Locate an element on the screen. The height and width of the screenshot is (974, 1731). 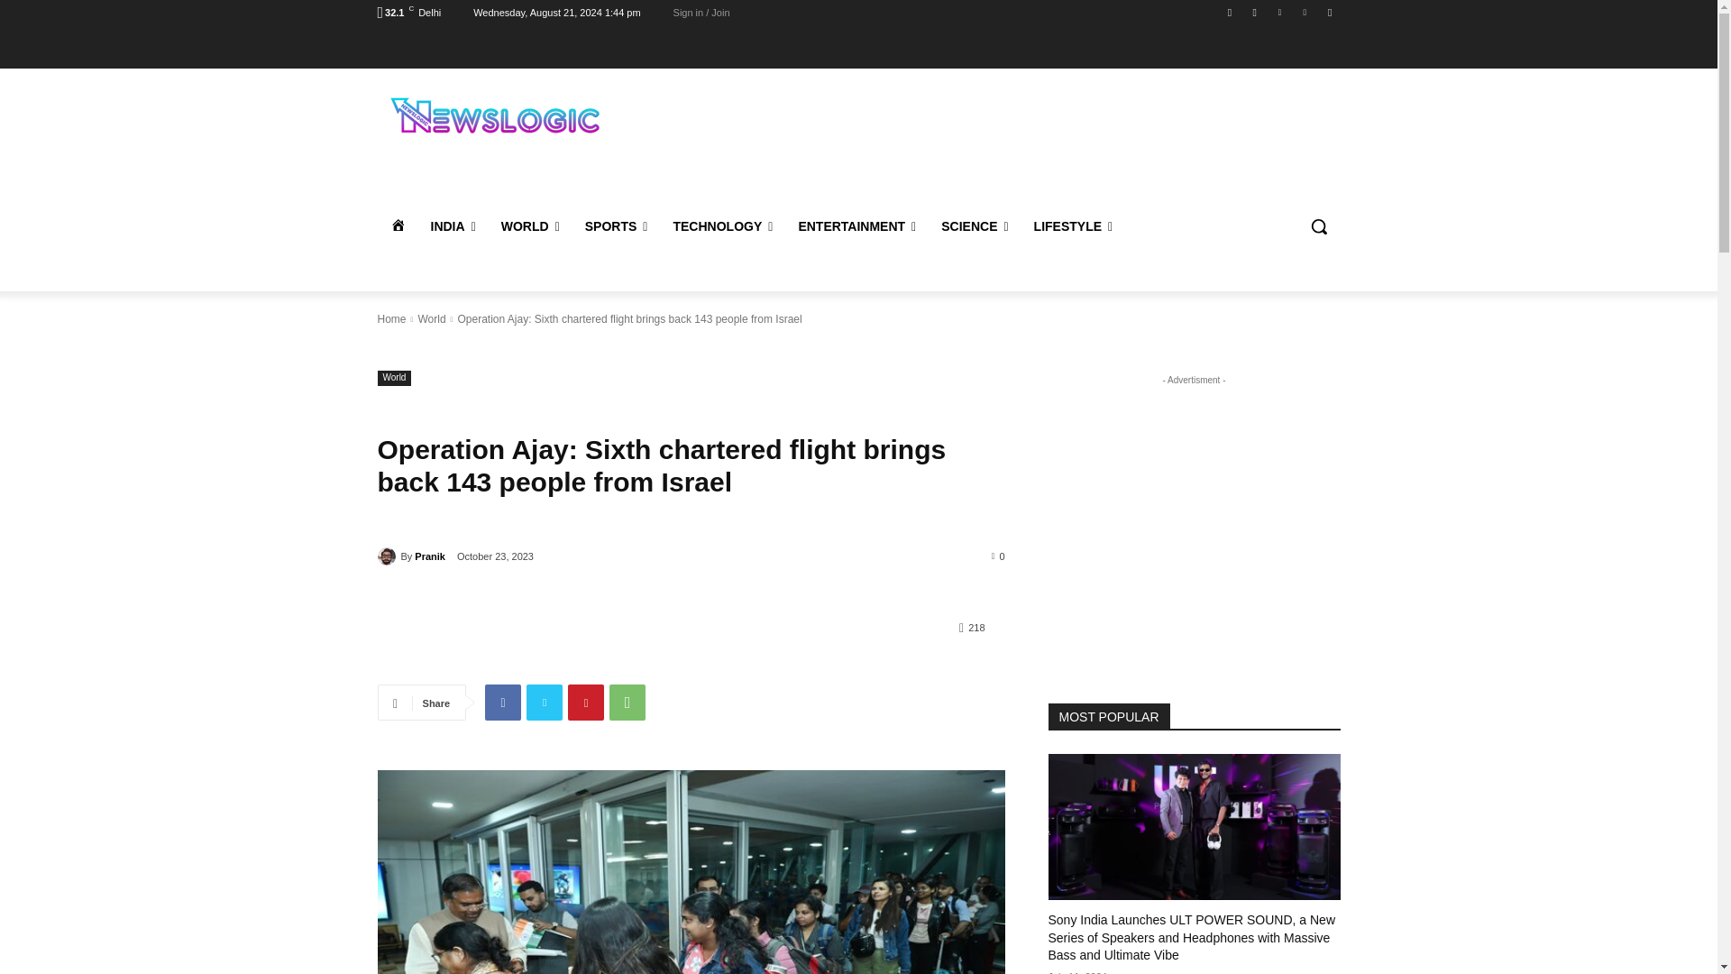
Twitter is located at coordinates (1278, 12).